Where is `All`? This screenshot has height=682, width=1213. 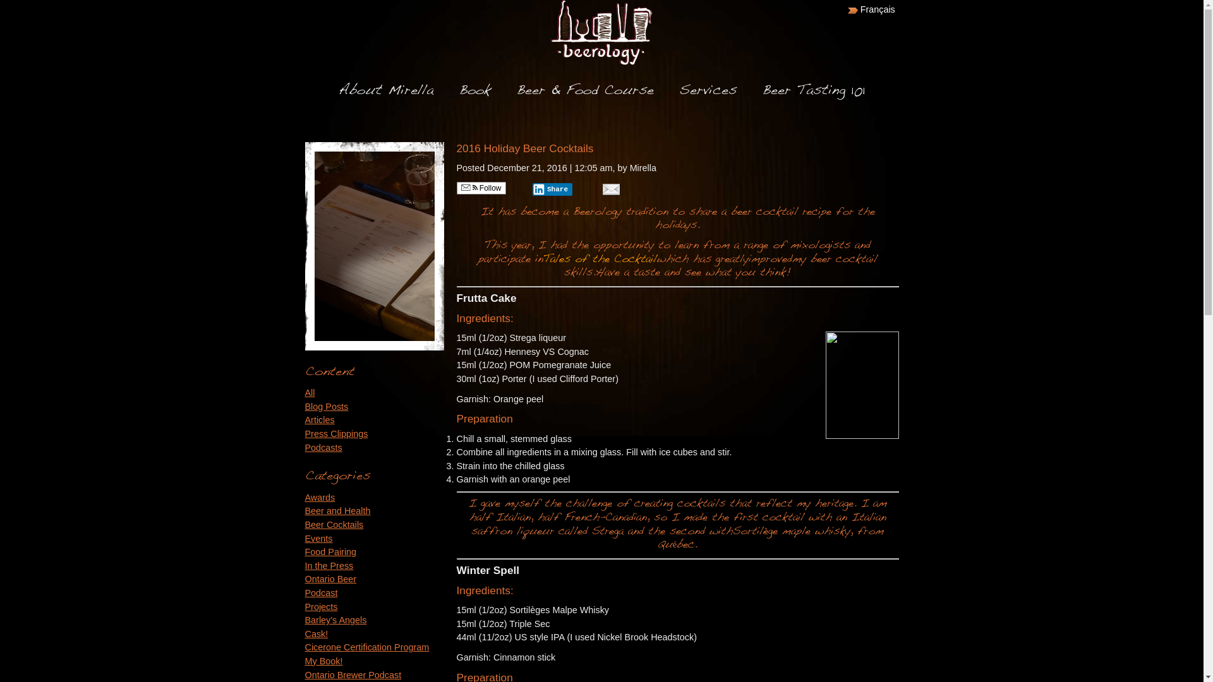 All is located at coordinates (310, 393).